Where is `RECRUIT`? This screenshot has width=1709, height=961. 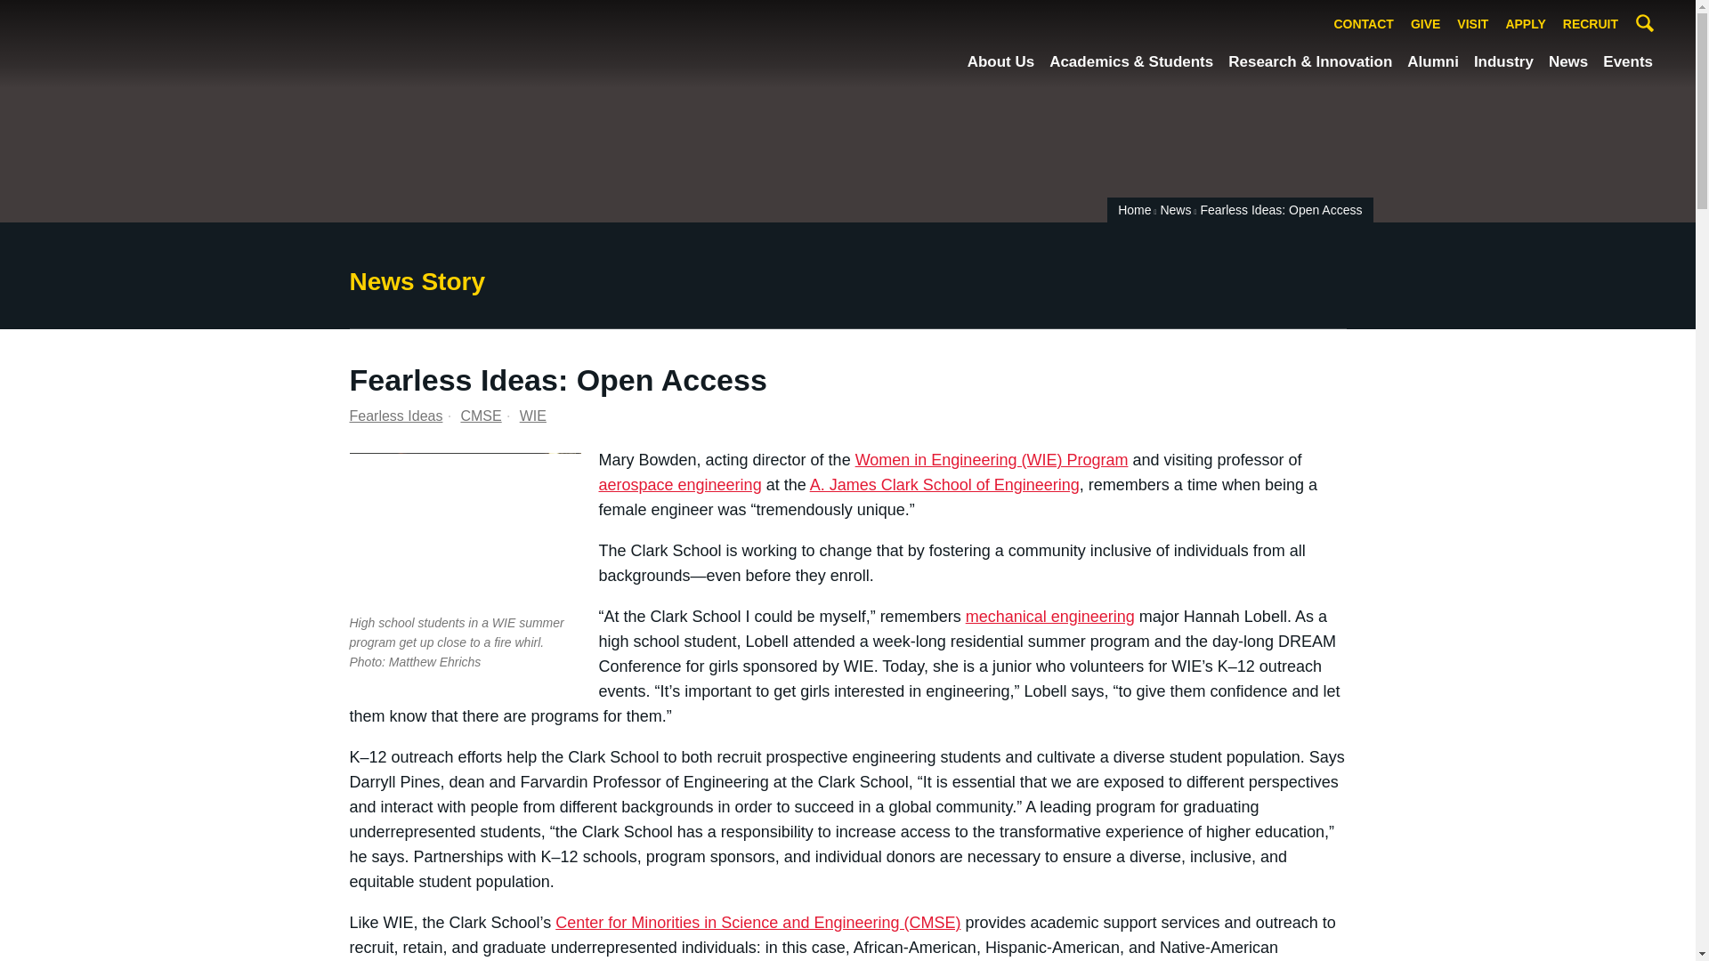
RECRUIT is located at coordinates (1591, 25).